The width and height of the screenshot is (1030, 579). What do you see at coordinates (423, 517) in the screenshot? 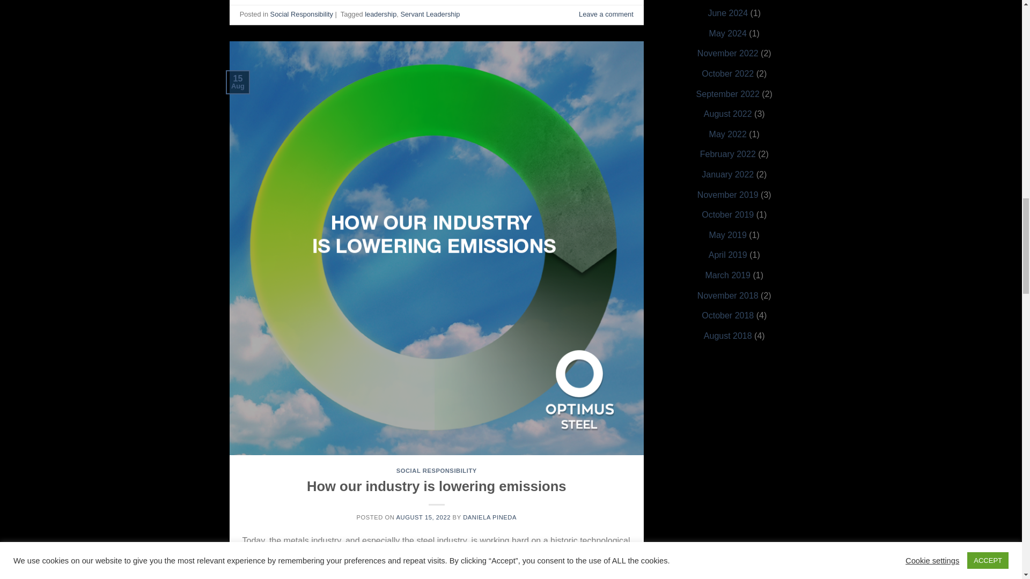
I see `AUGUST 15, 2022` at bounding box center [423, 517].